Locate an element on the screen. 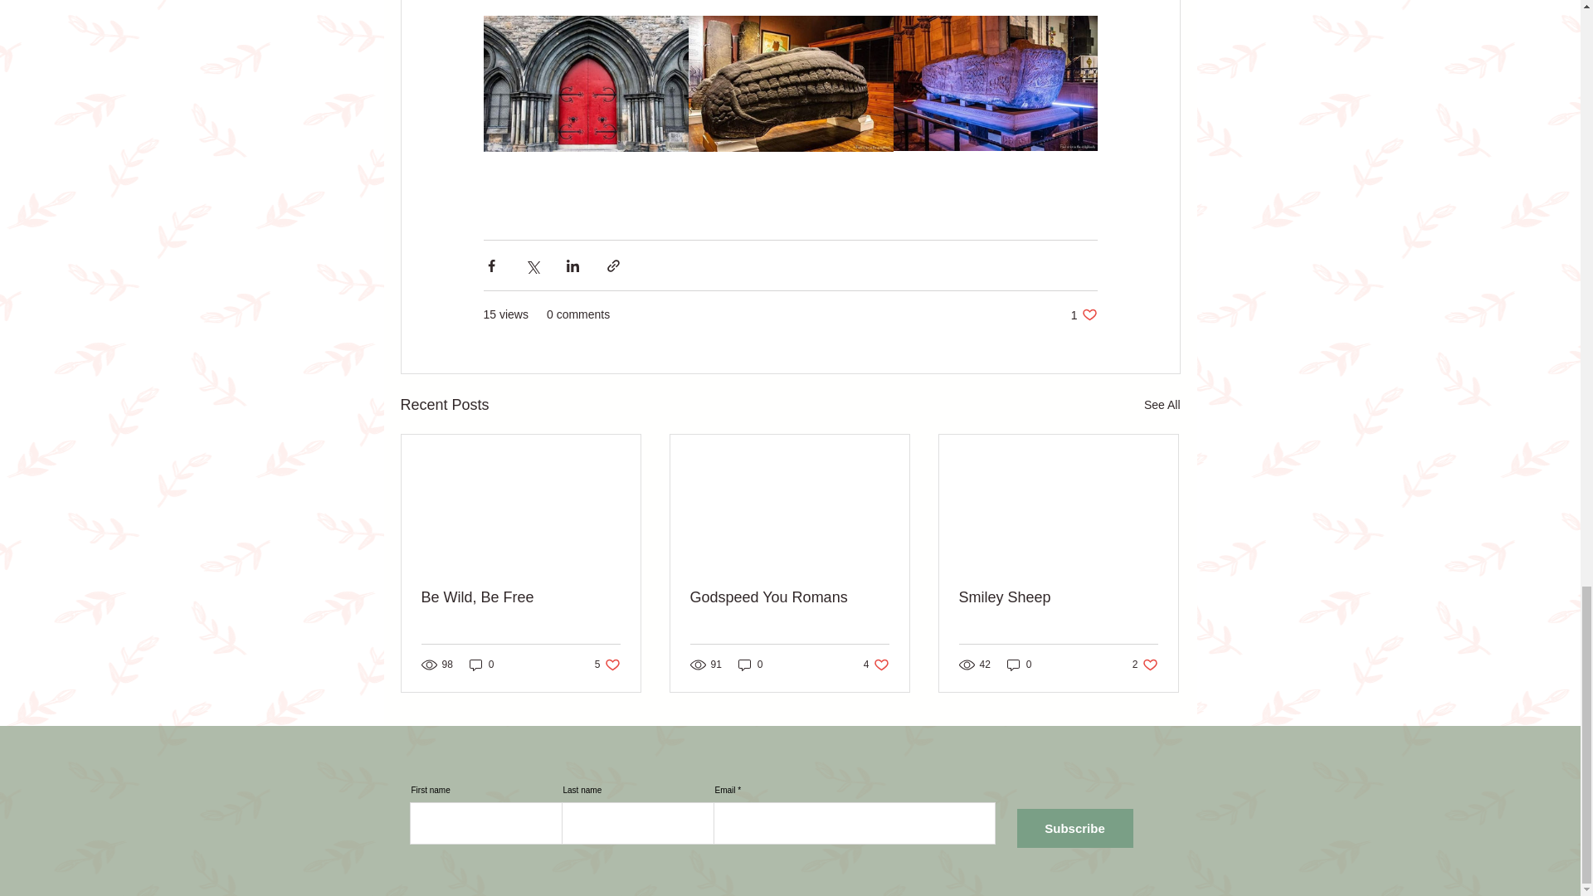 The image size is (1593, 896). Smiley Sheep is located at coordinates (789, 597).